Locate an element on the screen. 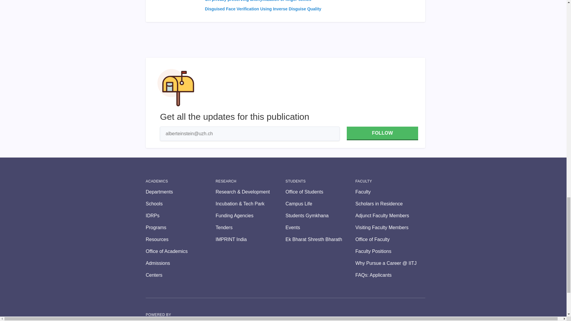  Departments is located at coordinates (181, 192).